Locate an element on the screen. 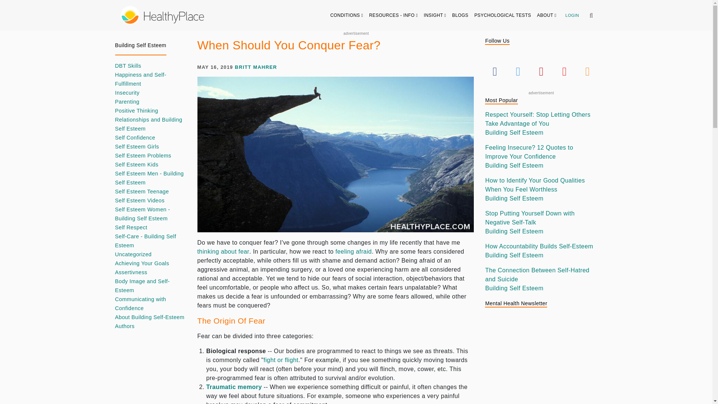  INSIGHT is located at coordinates (435, 15).